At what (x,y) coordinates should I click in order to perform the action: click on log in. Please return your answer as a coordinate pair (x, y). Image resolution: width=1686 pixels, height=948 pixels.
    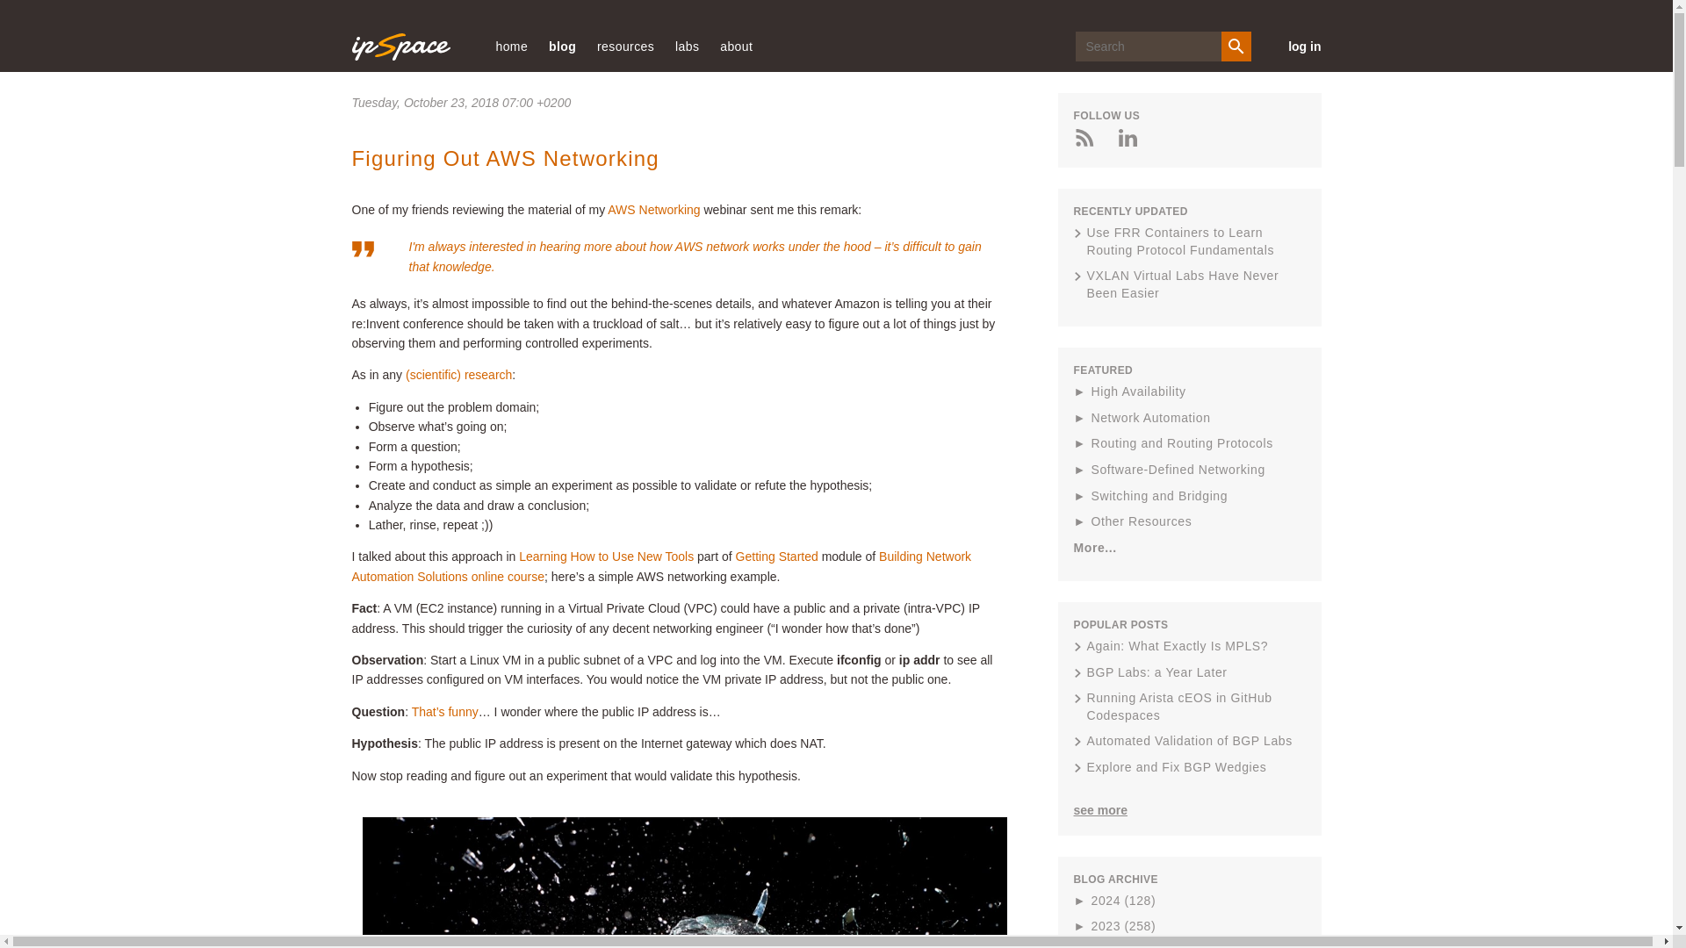
    Looking at the image, I should click on (1295, 46).